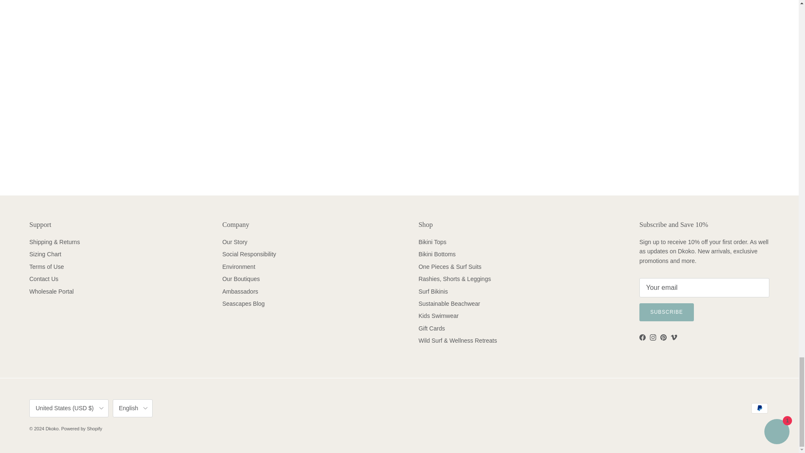 This screenshot has height=453, width=805. Describe the element at coordinates (759, 409) in the screenshot. I see `PayPal` at that location.